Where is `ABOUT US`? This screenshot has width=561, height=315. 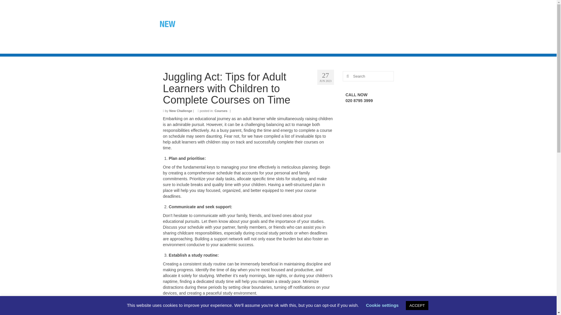
ABOUT US is located at coordinates (295, 23).